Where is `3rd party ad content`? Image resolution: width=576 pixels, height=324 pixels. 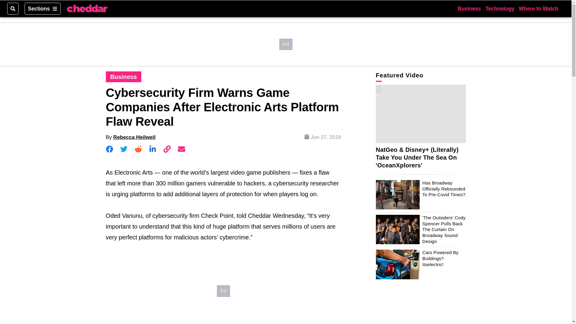
3rd party ad content is located at coordinates (285, 44).